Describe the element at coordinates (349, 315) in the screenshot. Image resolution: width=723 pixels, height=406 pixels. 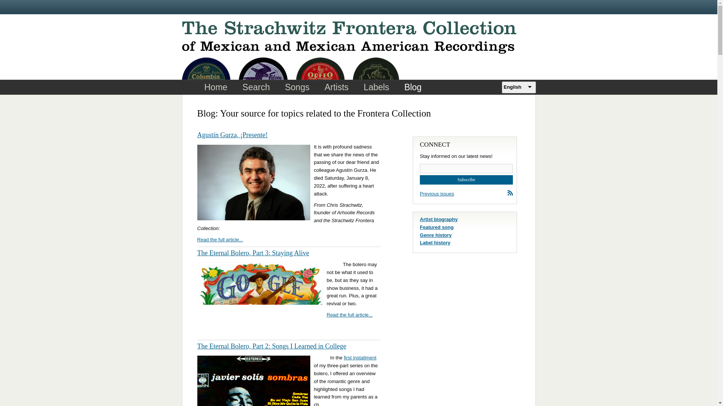
I see `Read the full article...` at that location.